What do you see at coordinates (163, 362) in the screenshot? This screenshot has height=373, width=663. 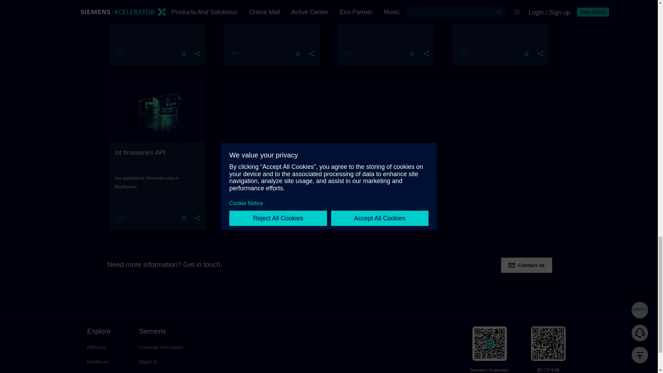 I see `Digital ID` at bounding box center [163, 362].